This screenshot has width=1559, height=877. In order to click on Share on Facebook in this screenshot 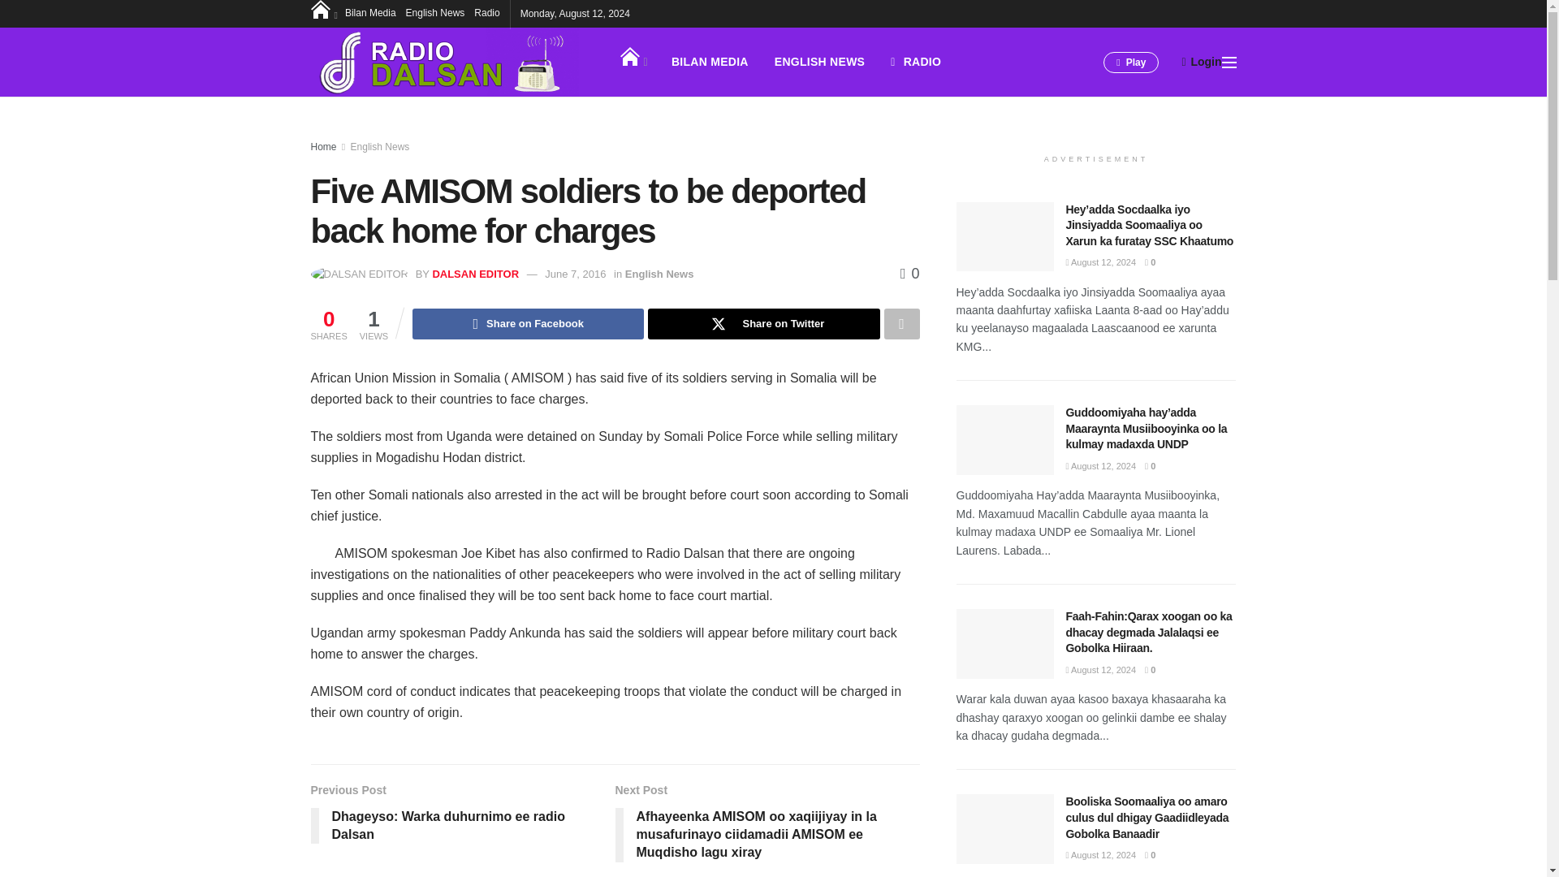, I will do `click(528, 323)`.